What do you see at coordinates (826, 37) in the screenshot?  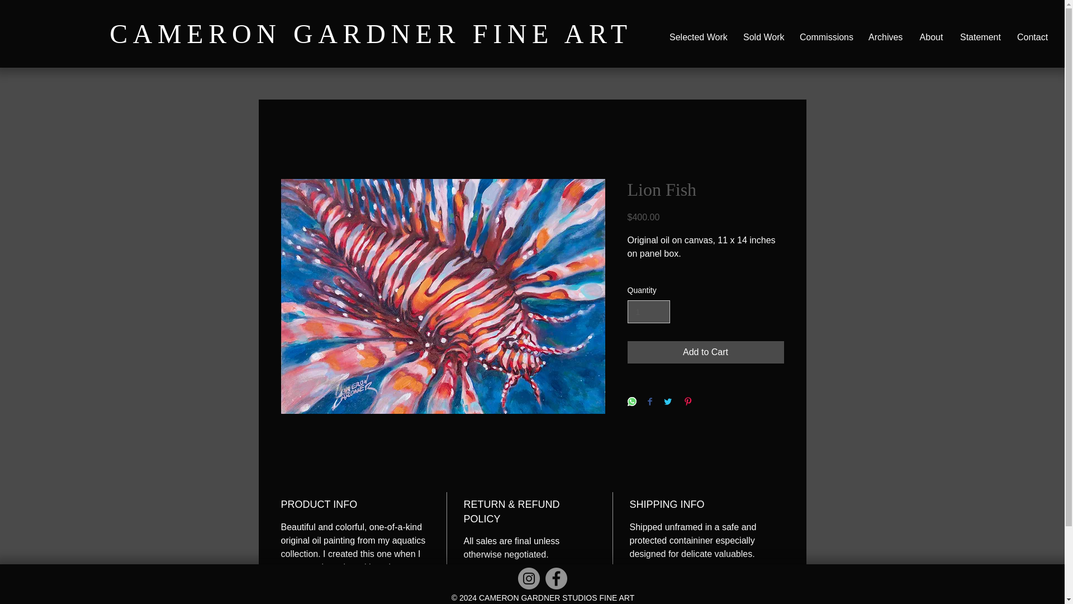 I see `Commissions` at bounding box center [826, 37].